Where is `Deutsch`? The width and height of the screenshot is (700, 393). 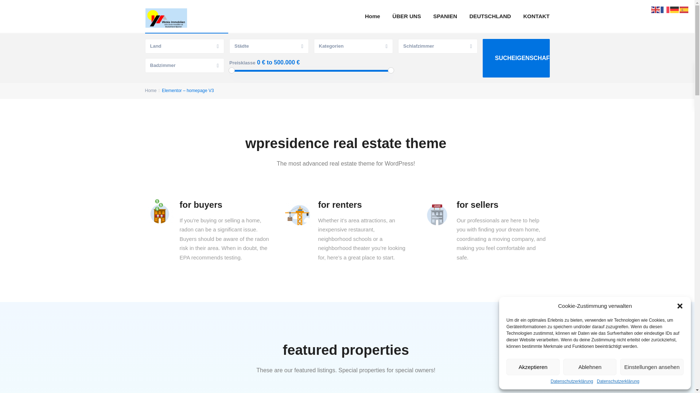 Deutsch is located at coordinates (674, 9).